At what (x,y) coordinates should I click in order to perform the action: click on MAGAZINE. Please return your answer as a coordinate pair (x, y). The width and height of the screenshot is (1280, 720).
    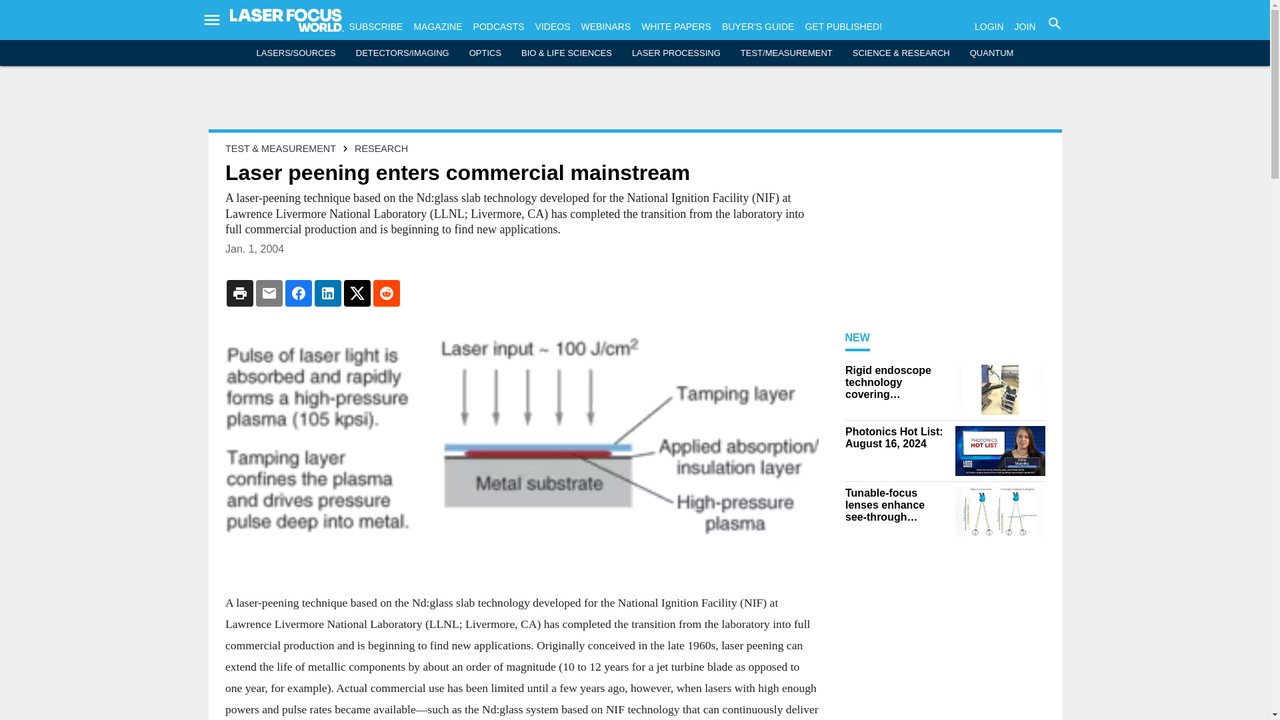
    Looking at the image, I should click on (437, 27).